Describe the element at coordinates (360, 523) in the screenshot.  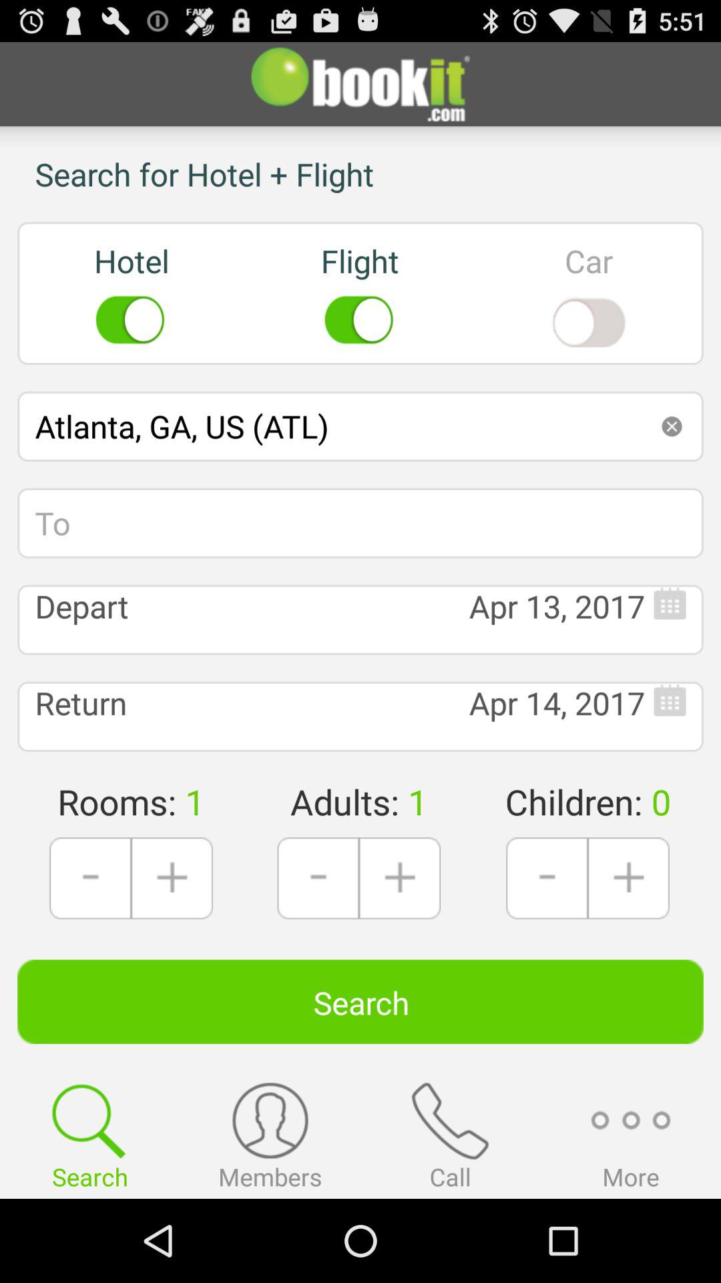
I see `open the icon above depart icon` at that location.